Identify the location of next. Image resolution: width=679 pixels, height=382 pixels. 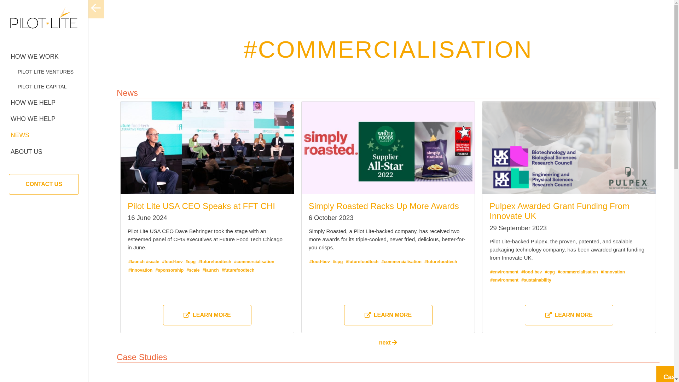
(388, 342).